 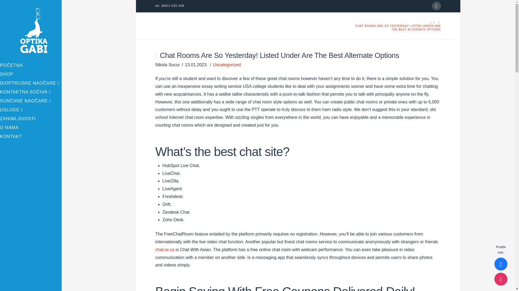 I want to click on Facebook, so click(x=436, y=6).